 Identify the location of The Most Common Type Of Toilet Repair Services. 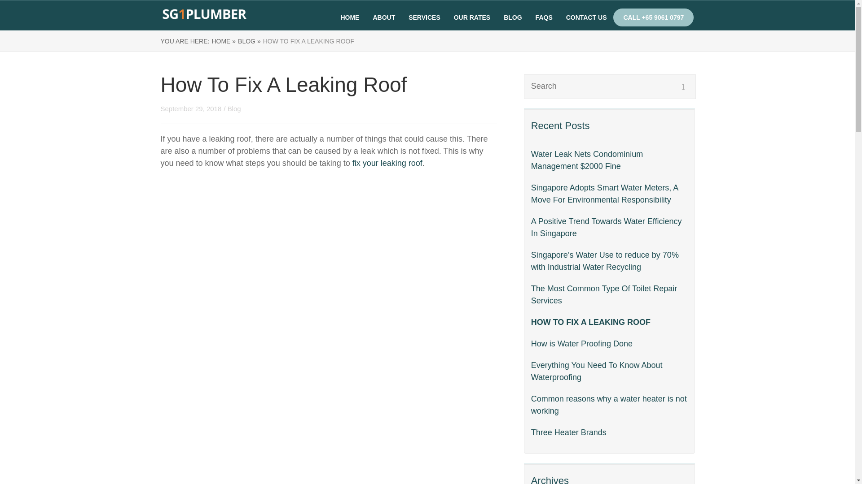
(609, 294).